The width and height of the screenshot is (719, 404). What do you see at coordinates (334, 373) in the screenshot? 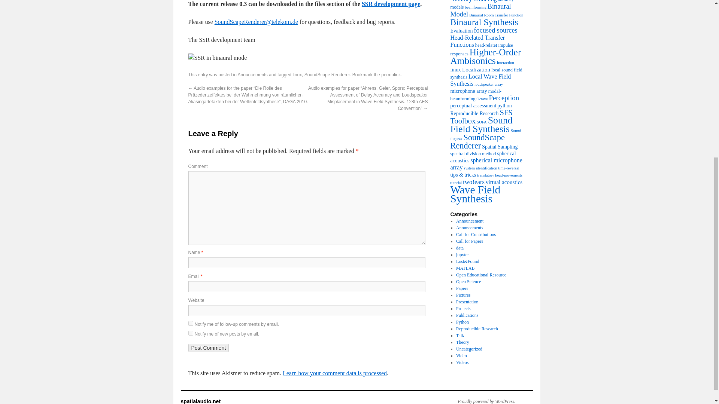
I see `Learn how your comment data is processed` at bounding box center [334, 373].